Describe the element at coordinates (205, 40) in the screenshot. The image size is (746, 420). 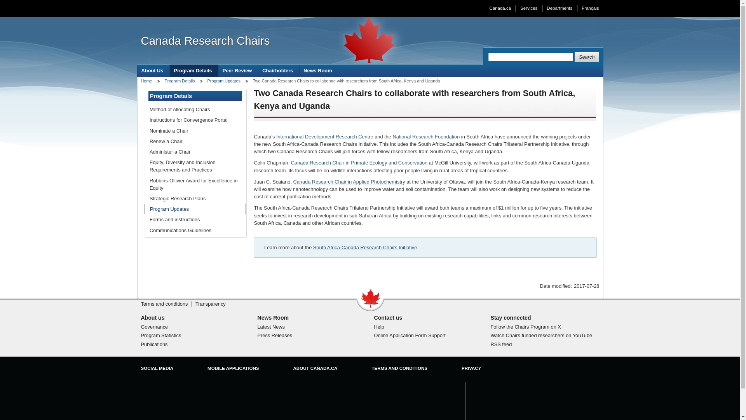
I see `Canada Research Chairs` at that location.